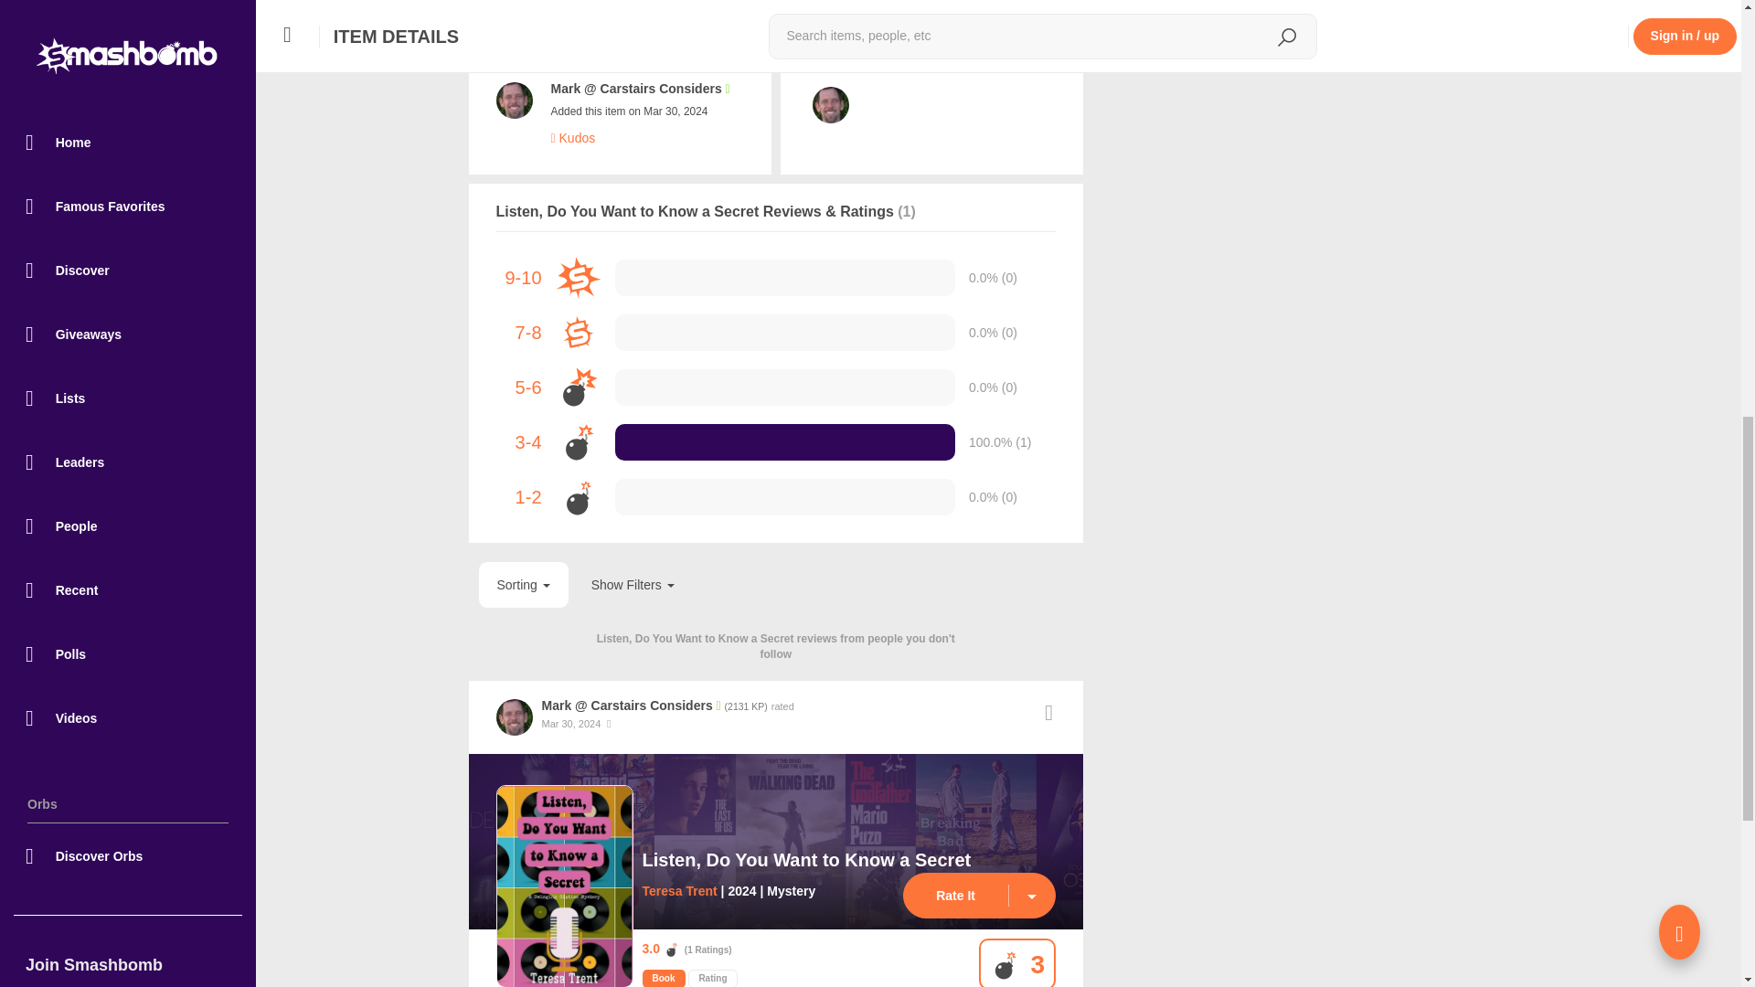 This screenshot has width=1755, height=987. I want to click on Mar 30, 2024 - 5:29 AM, so click(570, 724).